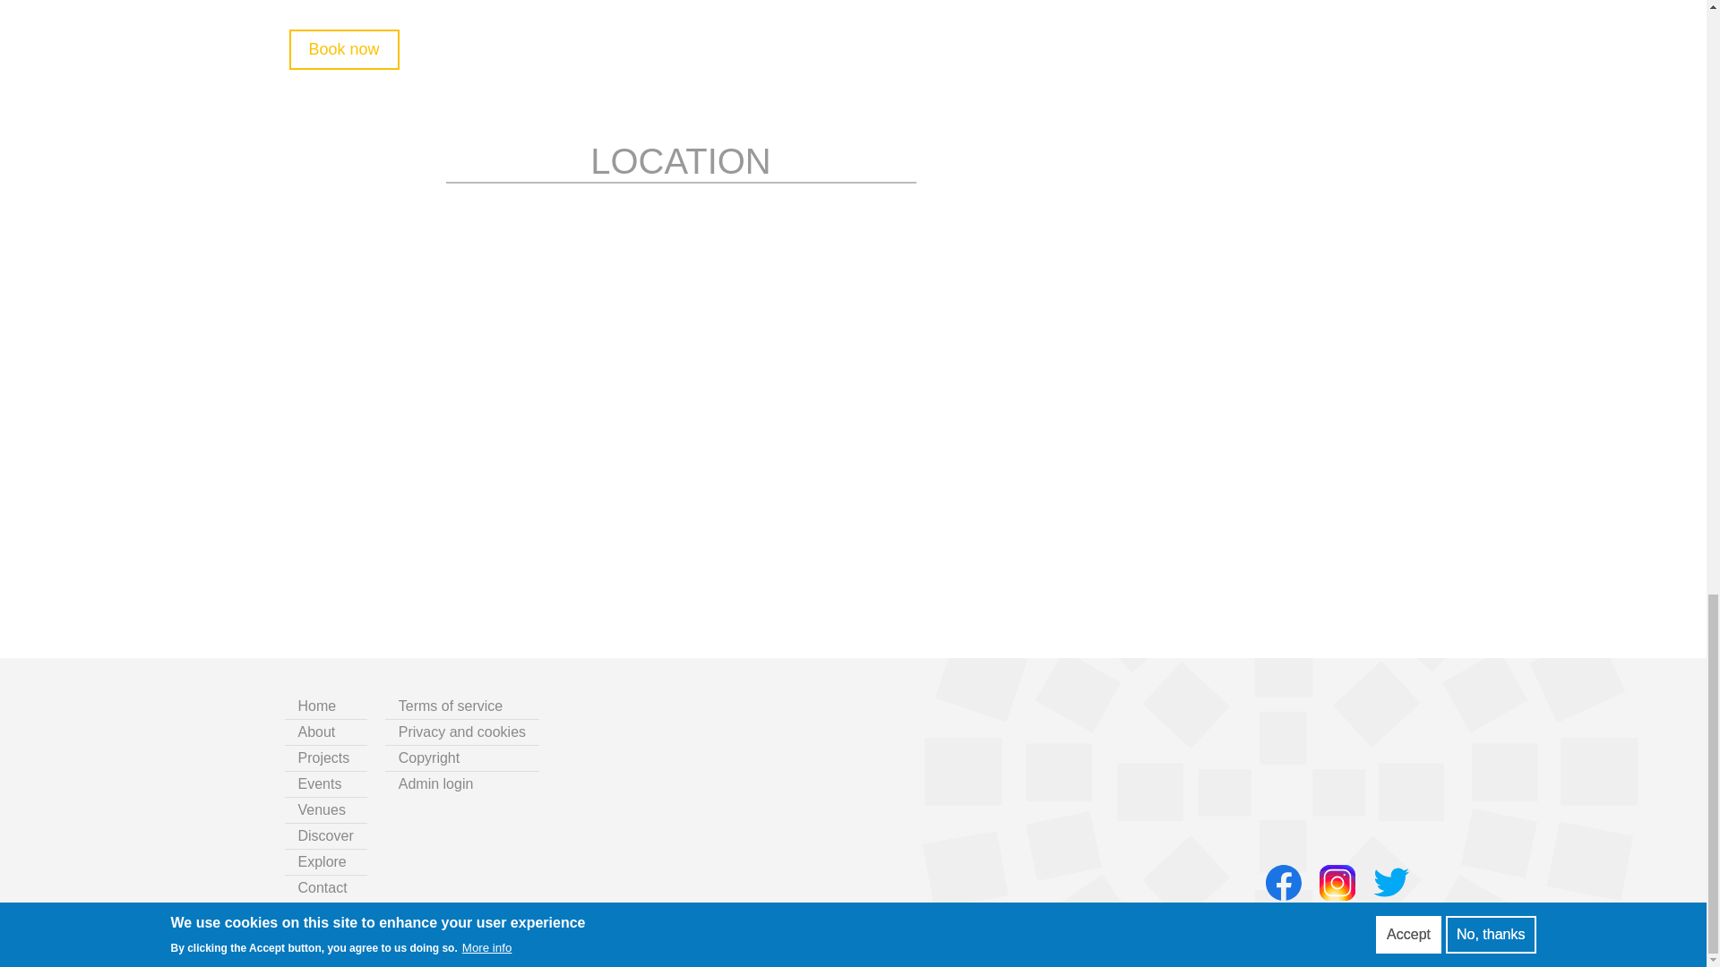  What do you see at coordinates (326, 706) in the screenshot?
I see `Home` at bounding box center [326, 706].